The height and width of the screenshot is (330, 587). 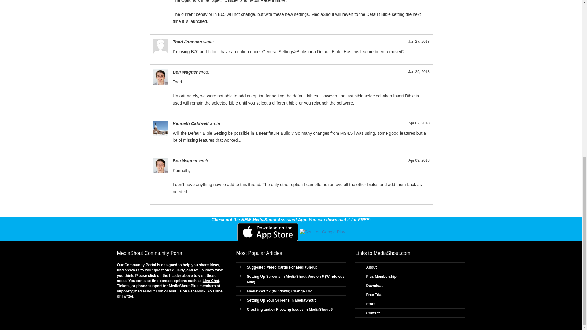 I want to click on Download, so click(x=374, y=285).